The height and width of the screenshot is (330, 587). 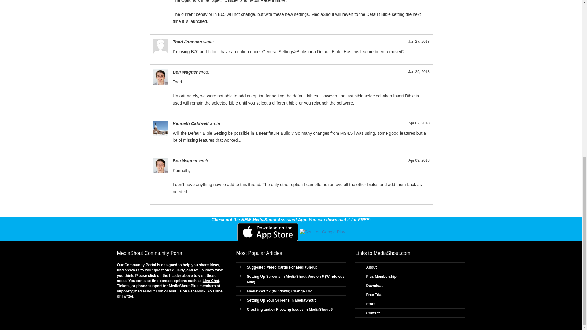 I want to click on Download, so click(x=374, y=285).